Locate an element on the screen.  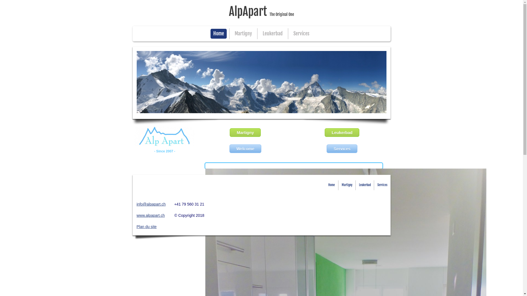
Welcome is located at coordinates (245, 149).